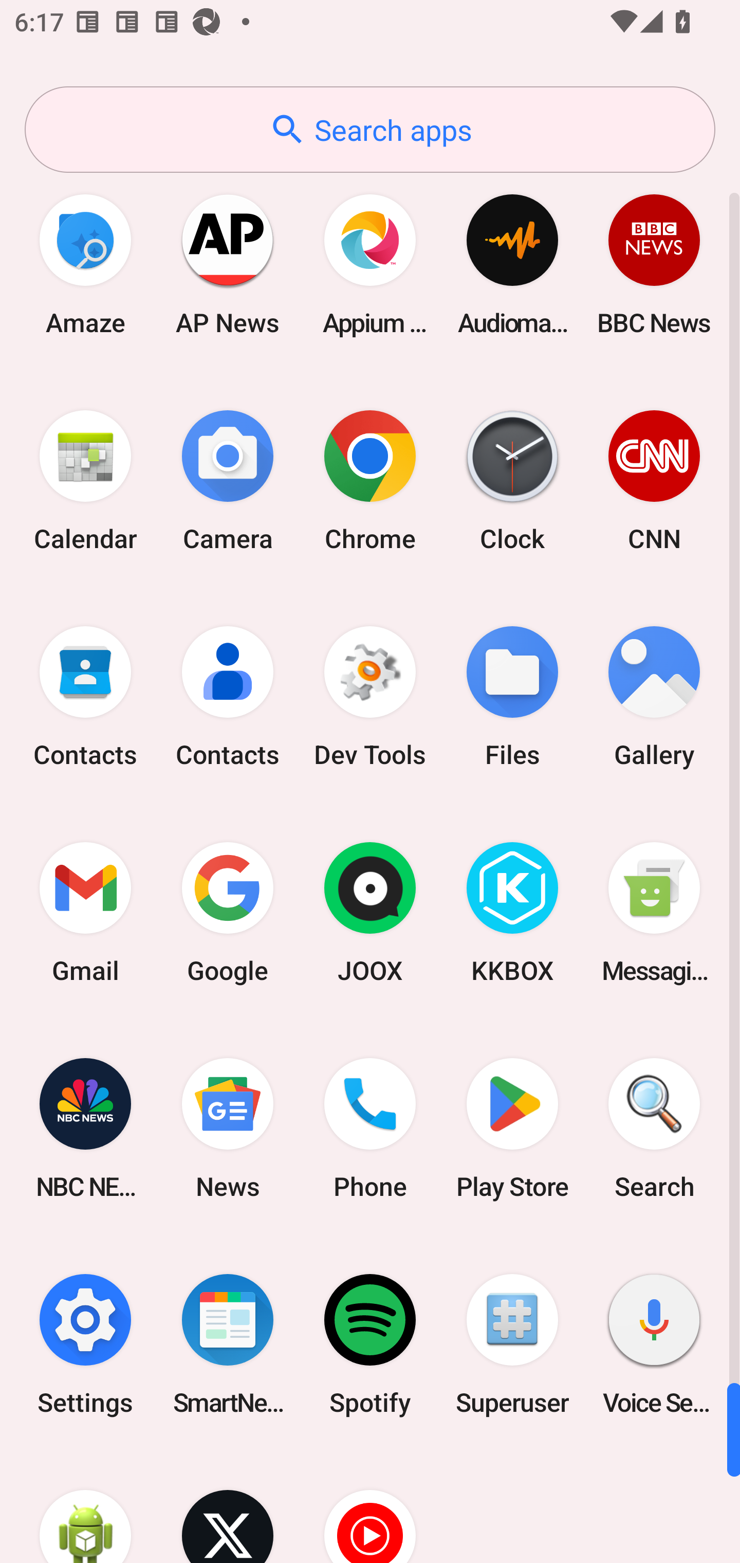  I want to click on Dev Tools, so click(370, 697).